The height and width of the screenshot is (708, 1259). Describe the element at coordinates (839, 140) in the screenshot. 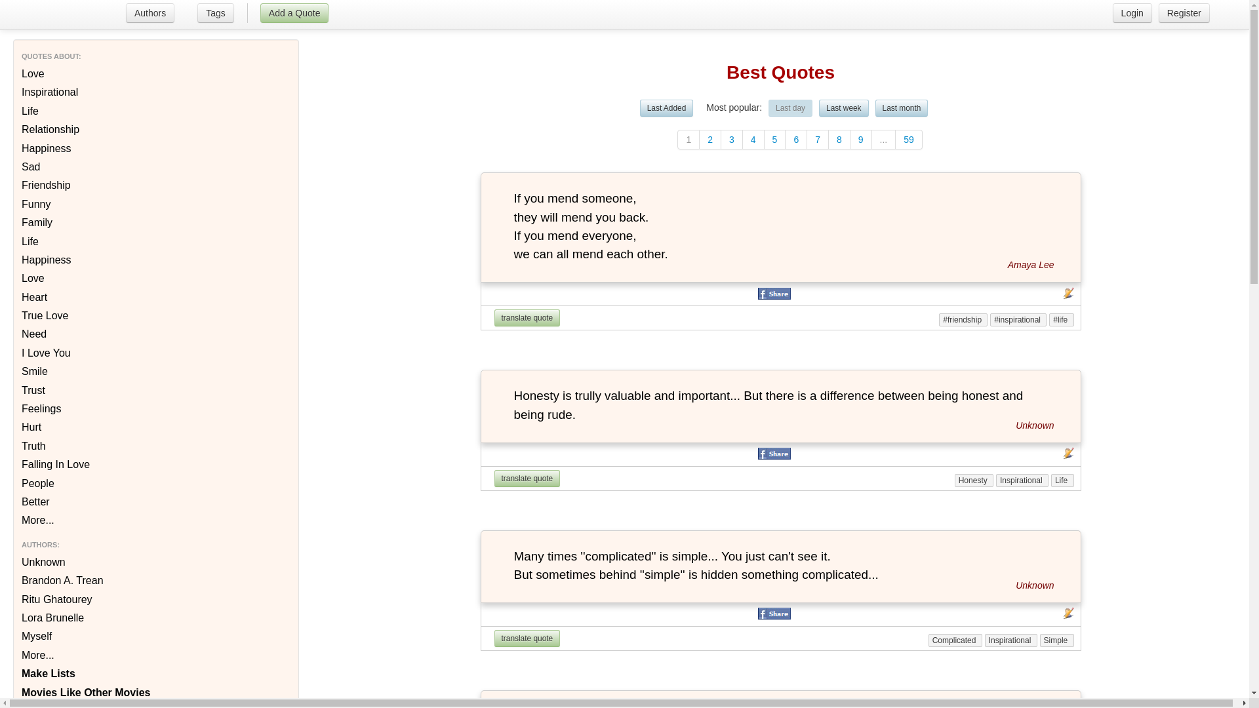

I see `8` at that location.